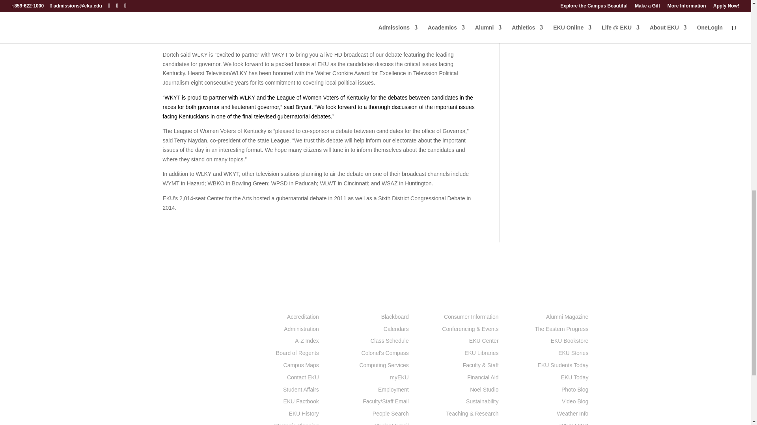 This screenshot has width=757, height=425. I want to click on Follow on X, so click(184, 391).